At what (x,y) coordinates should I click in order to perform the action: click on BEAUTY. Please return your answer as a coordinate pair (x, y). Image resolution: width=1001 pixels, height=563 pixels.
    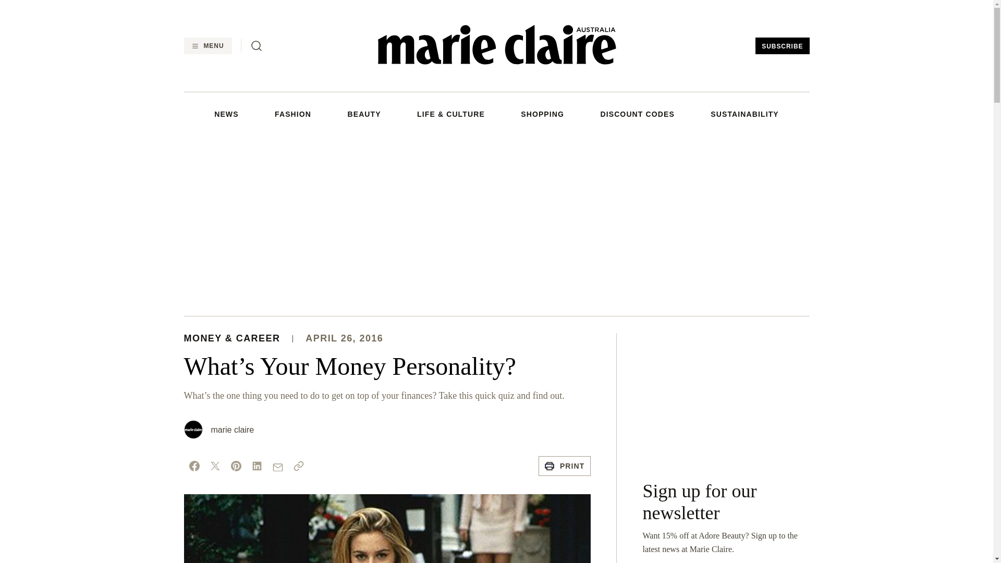
    Looking at the image, I should click on (364, 114).